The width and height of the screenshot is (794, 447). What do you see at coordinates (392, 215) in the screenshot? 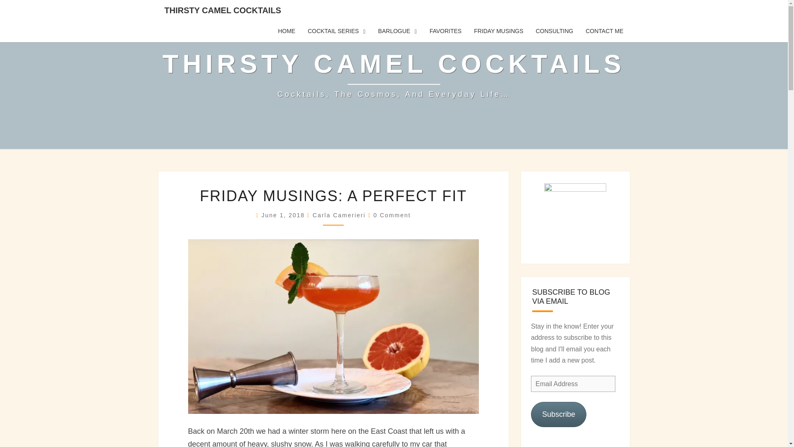
I see `0 Comment` at bounding box center [392, 215].